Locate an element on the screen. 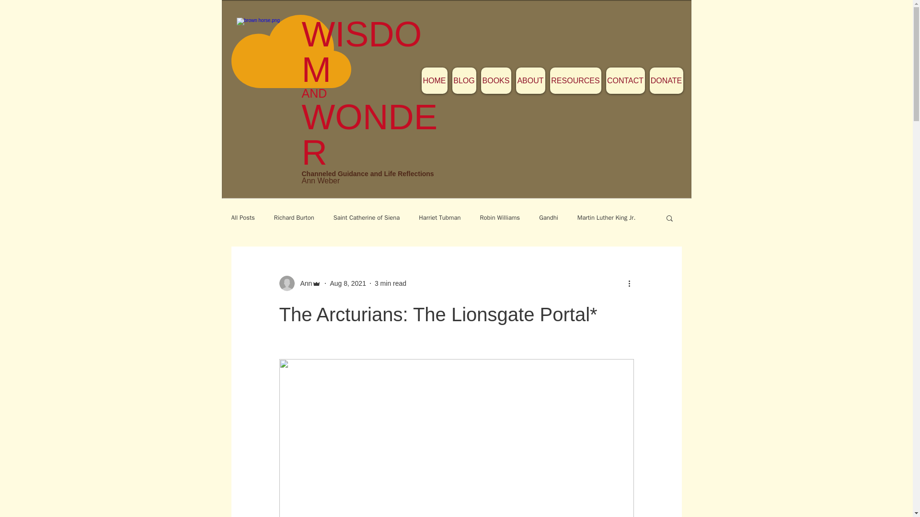 Image resolution: width=920 pixels, height=517 pixels. WONDER is located at coordinates (369, 135).